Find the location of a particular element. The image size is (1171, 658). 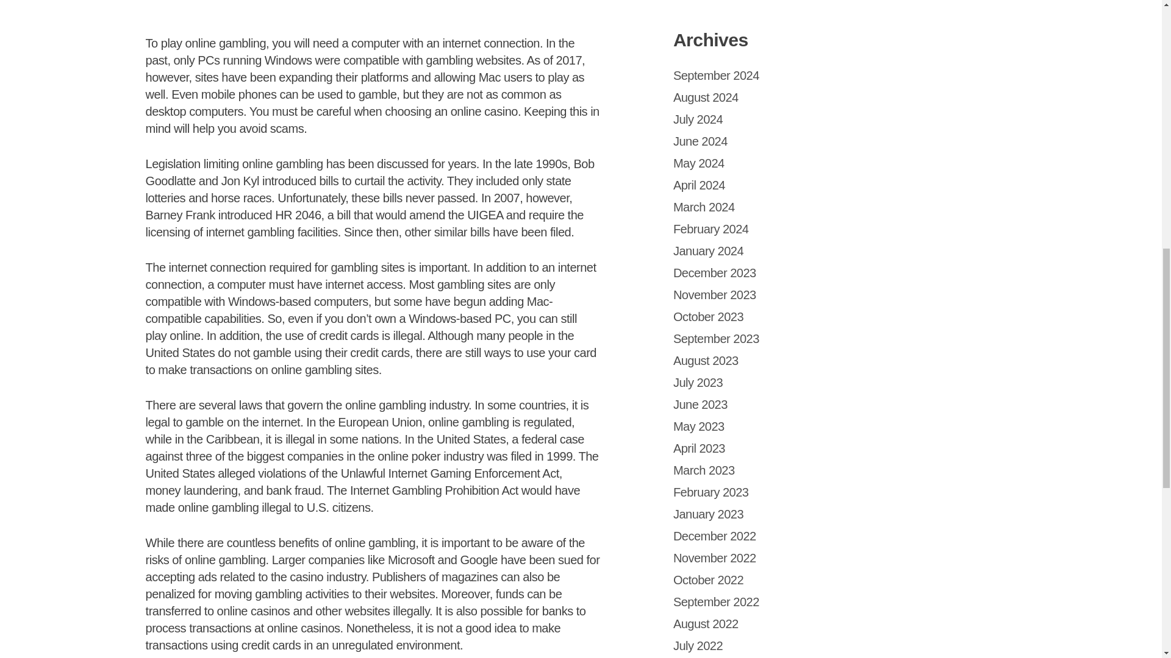

April 2023 is located at coordinates (699, 448).